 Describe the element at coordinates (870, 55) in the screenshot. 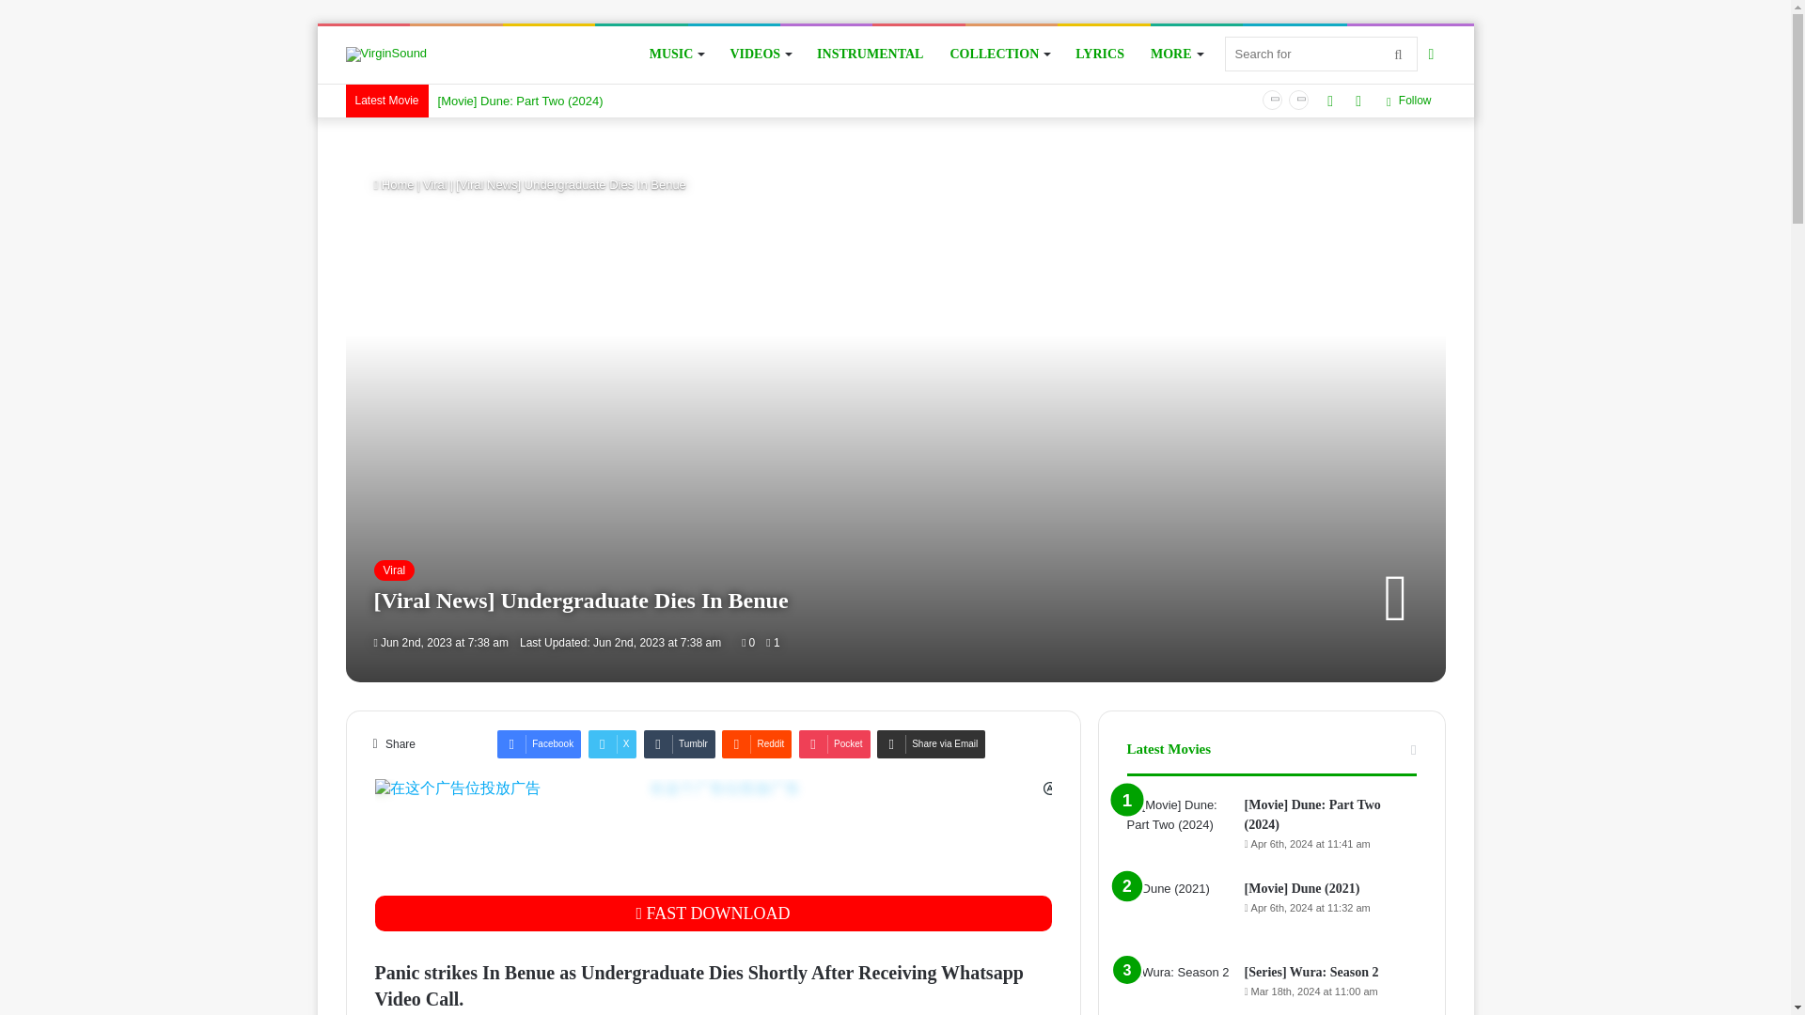

I see `INSTRUMENTAL` at that location.